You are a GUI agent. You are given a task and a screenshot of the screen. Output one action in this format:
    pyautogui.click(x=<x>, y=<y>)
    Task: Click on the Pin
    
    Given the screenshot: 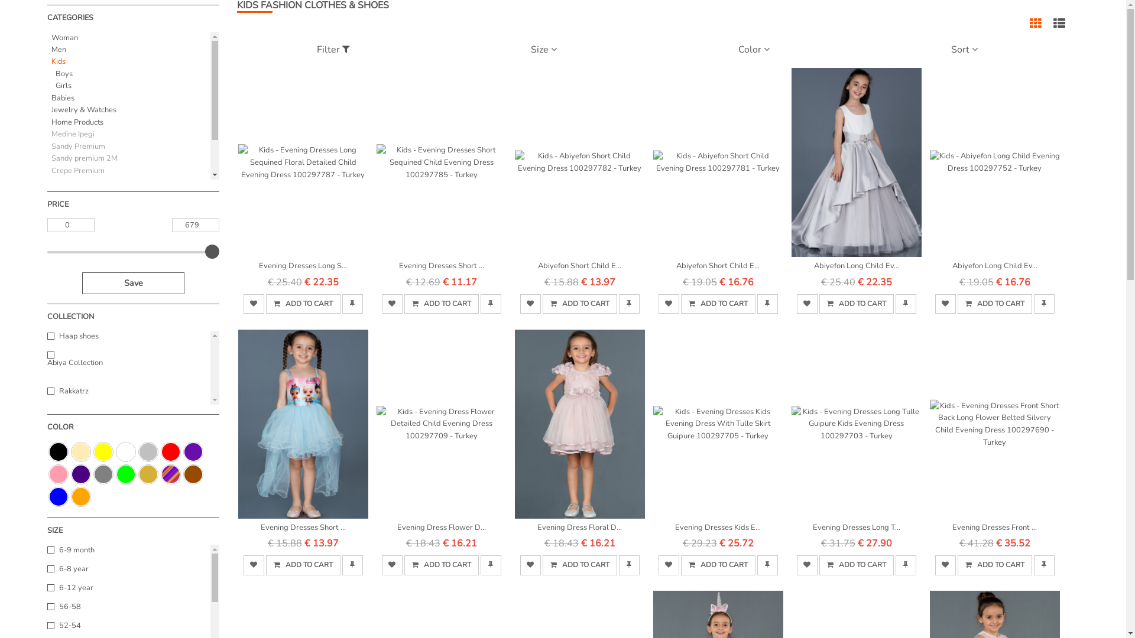 What is the action you would take?
    pyautogui.click(x=491, y=304)
    